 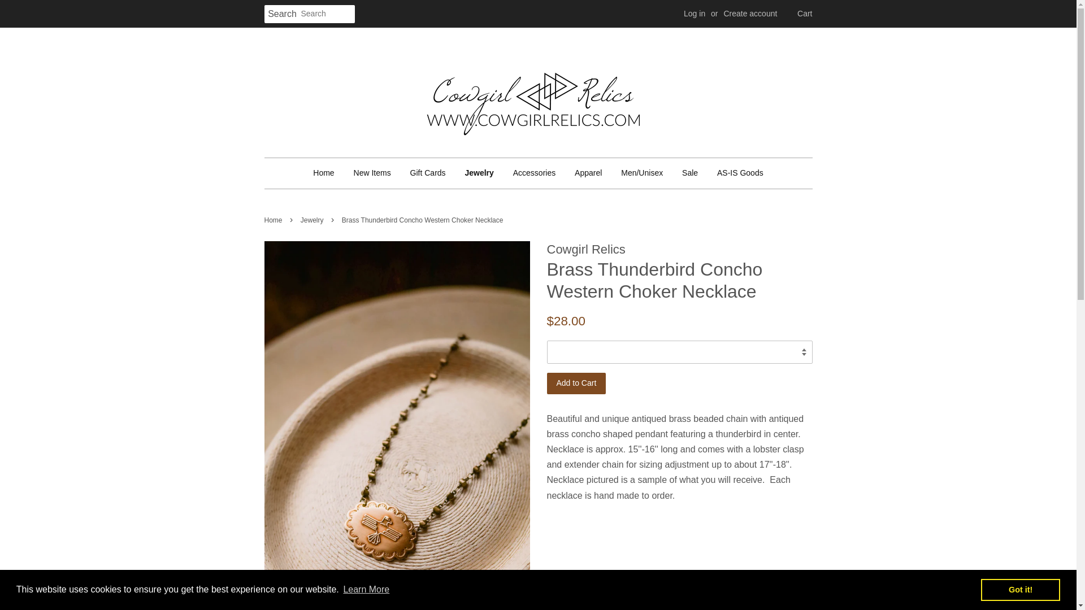 What do you see at coordinates (275, 220) in the screenshot?
I see `Back to the frontpage` at bounding box center [275, 220].